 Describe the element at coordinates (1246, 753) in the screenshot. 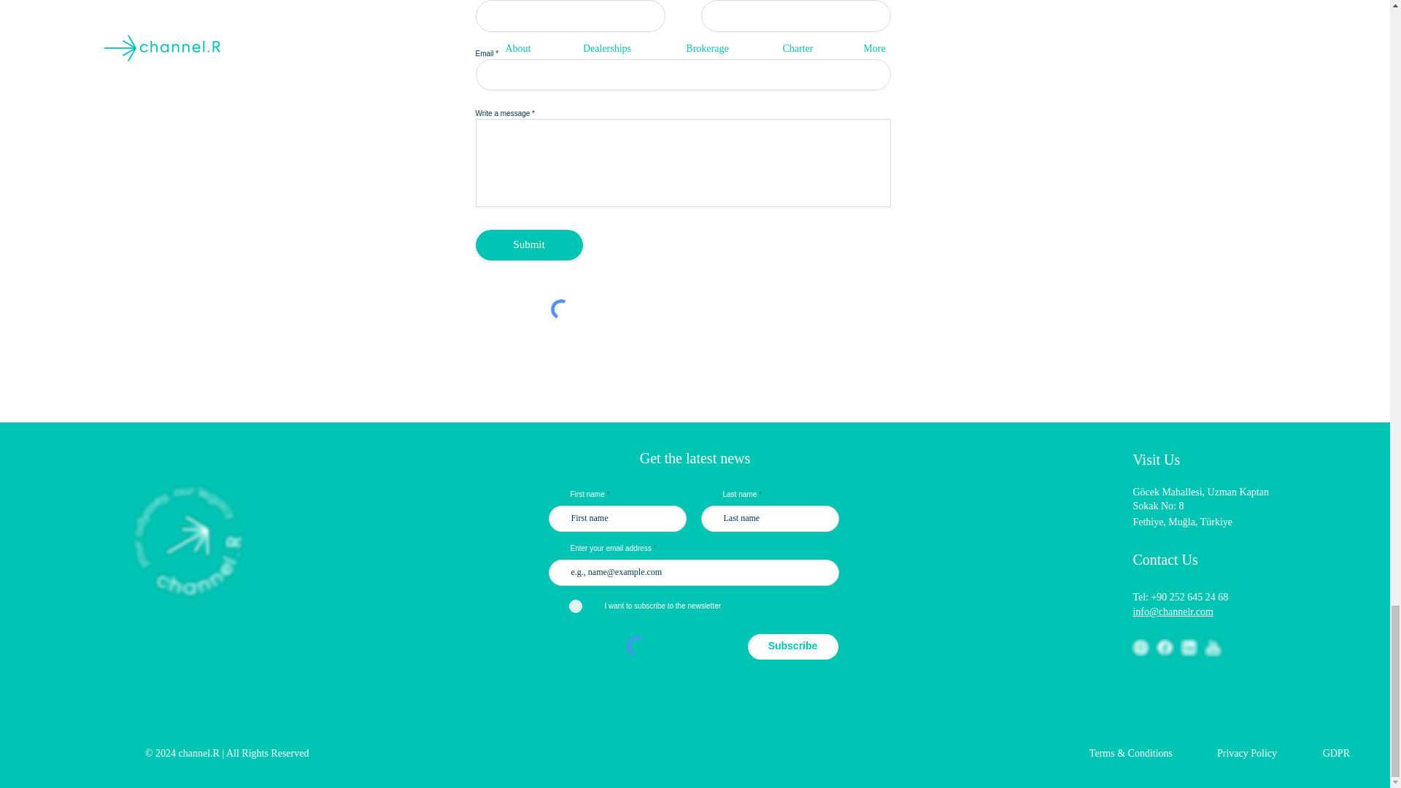

I see `Privacy Policy` at that location.